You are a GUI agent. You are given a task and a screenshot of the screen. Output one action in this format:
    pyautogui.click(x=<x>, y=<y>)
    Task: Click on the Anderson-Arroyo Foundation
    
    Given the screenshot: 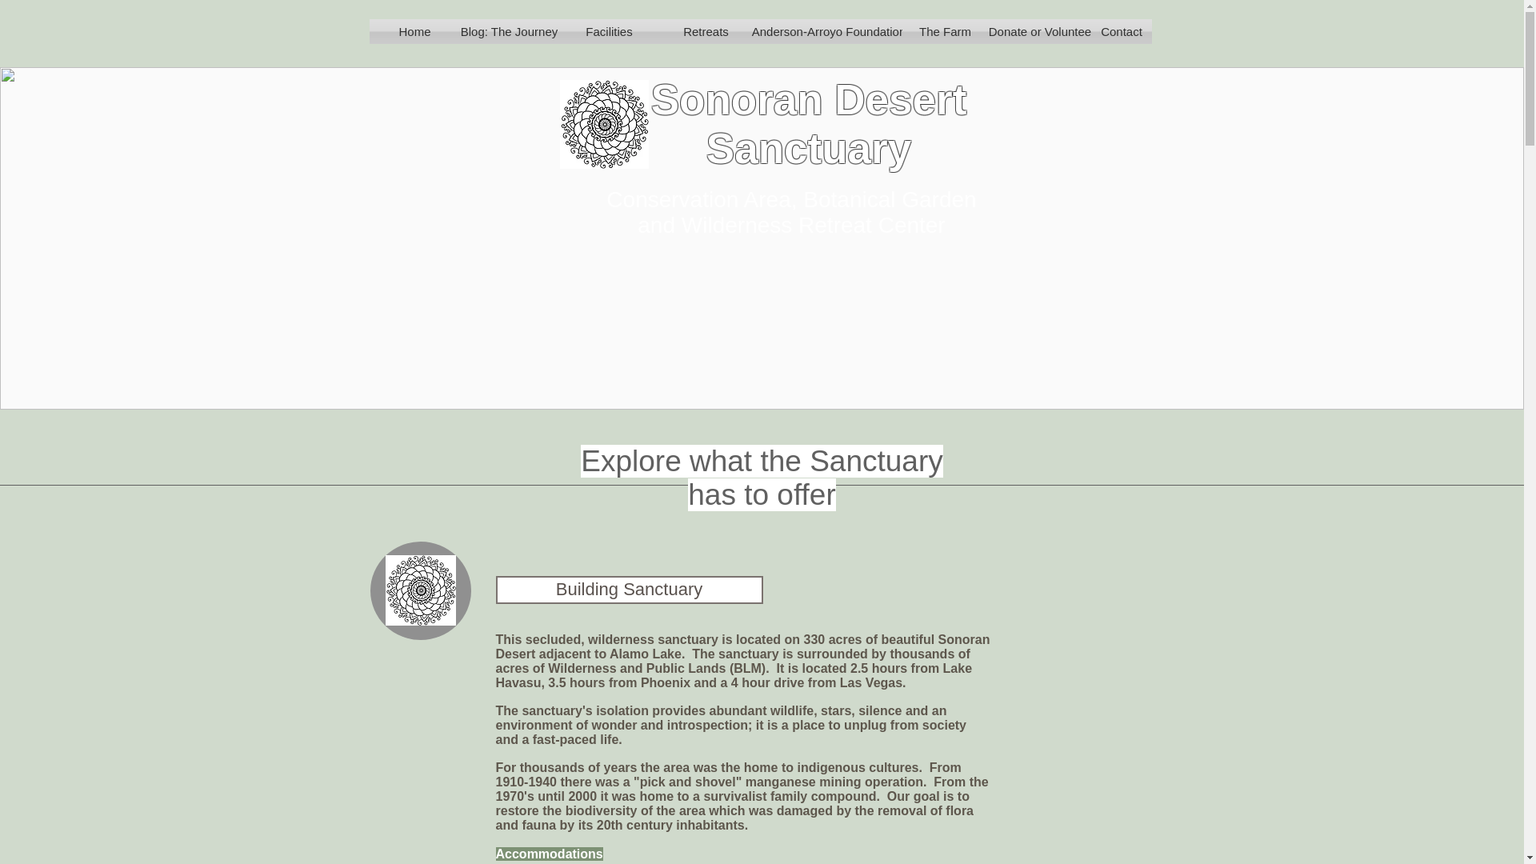 What is the action you would take?
    pyautogui.click(x=829, y=31)
    